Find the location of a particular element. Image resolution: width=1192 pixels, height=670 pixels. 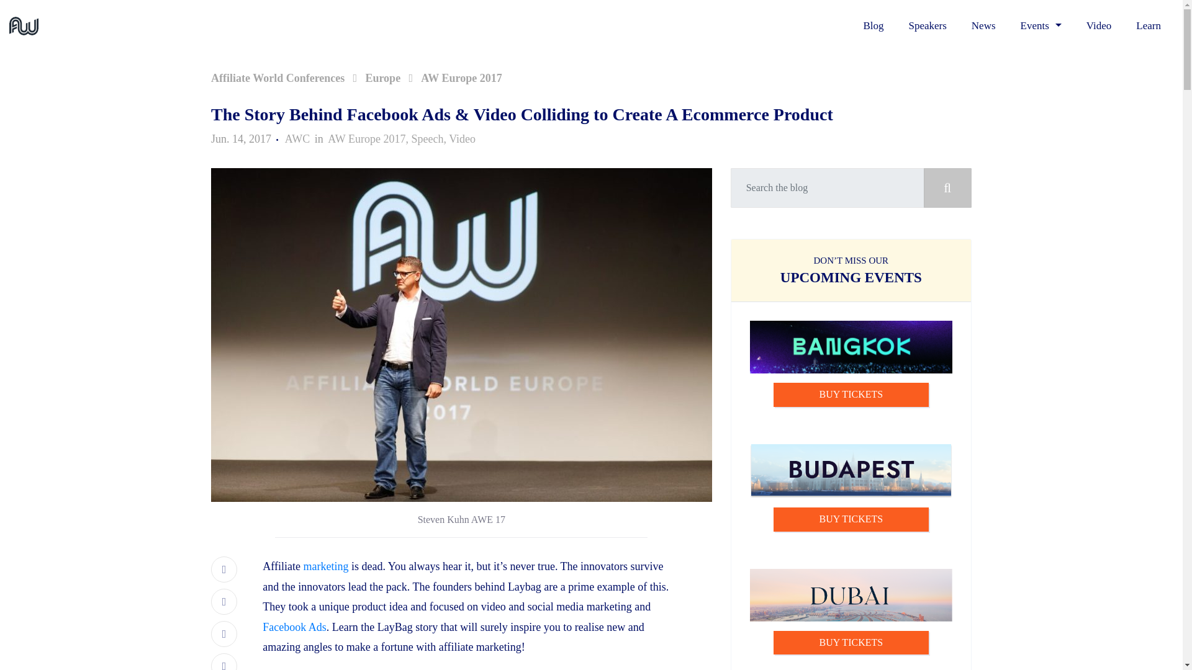

News is located at coordinates (983, 26).